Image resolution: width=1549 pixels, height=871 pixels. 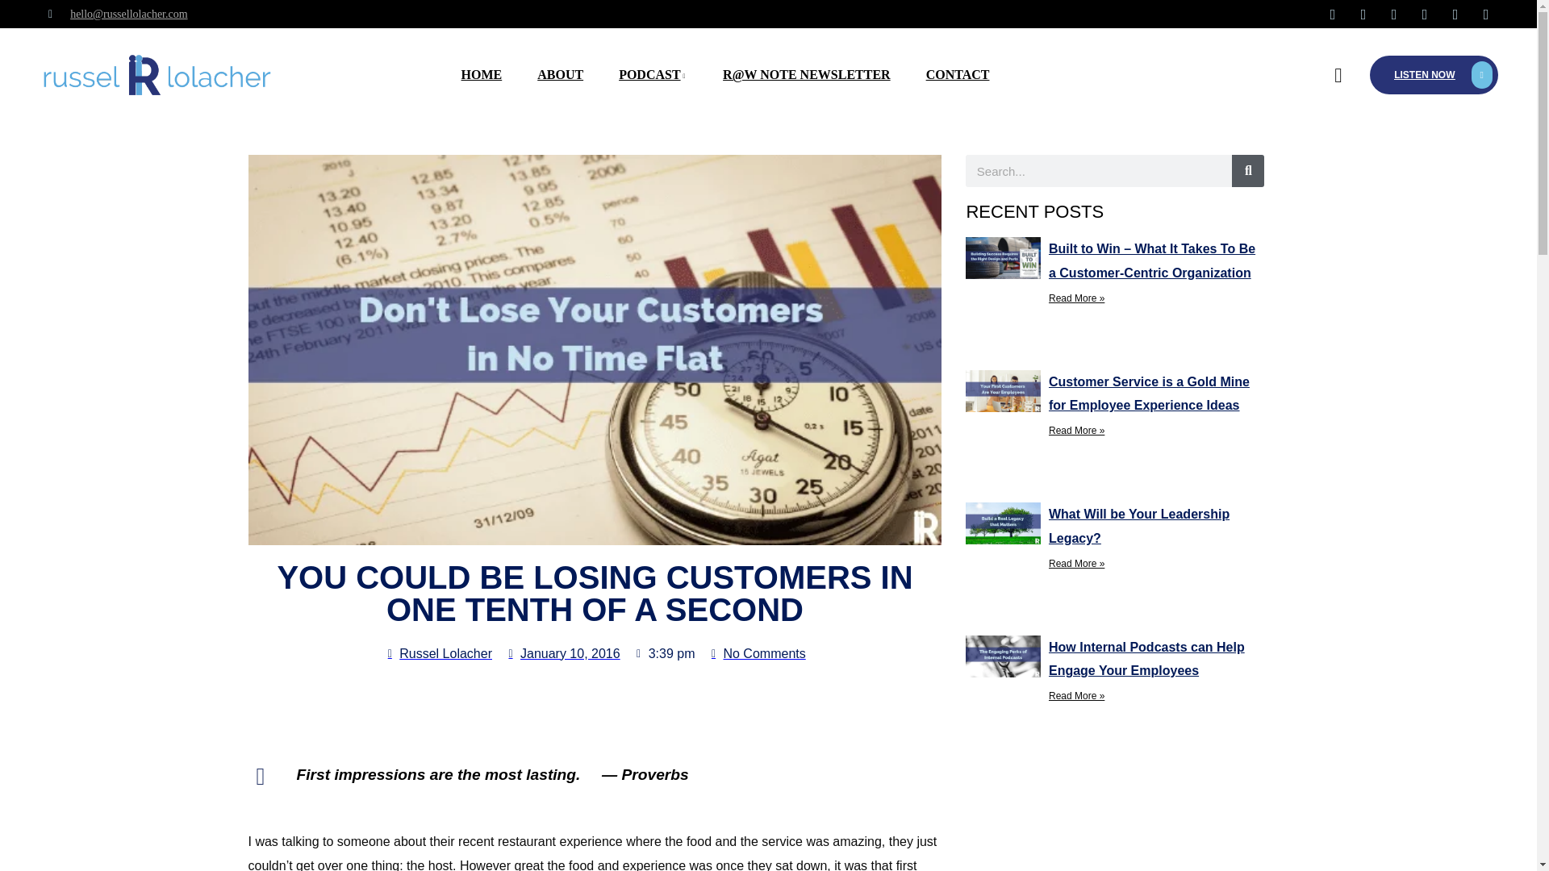 What do you see at coordinates (560, 74) in the screenshot?
I see `ABOUT` at bounding box center [560, 74].